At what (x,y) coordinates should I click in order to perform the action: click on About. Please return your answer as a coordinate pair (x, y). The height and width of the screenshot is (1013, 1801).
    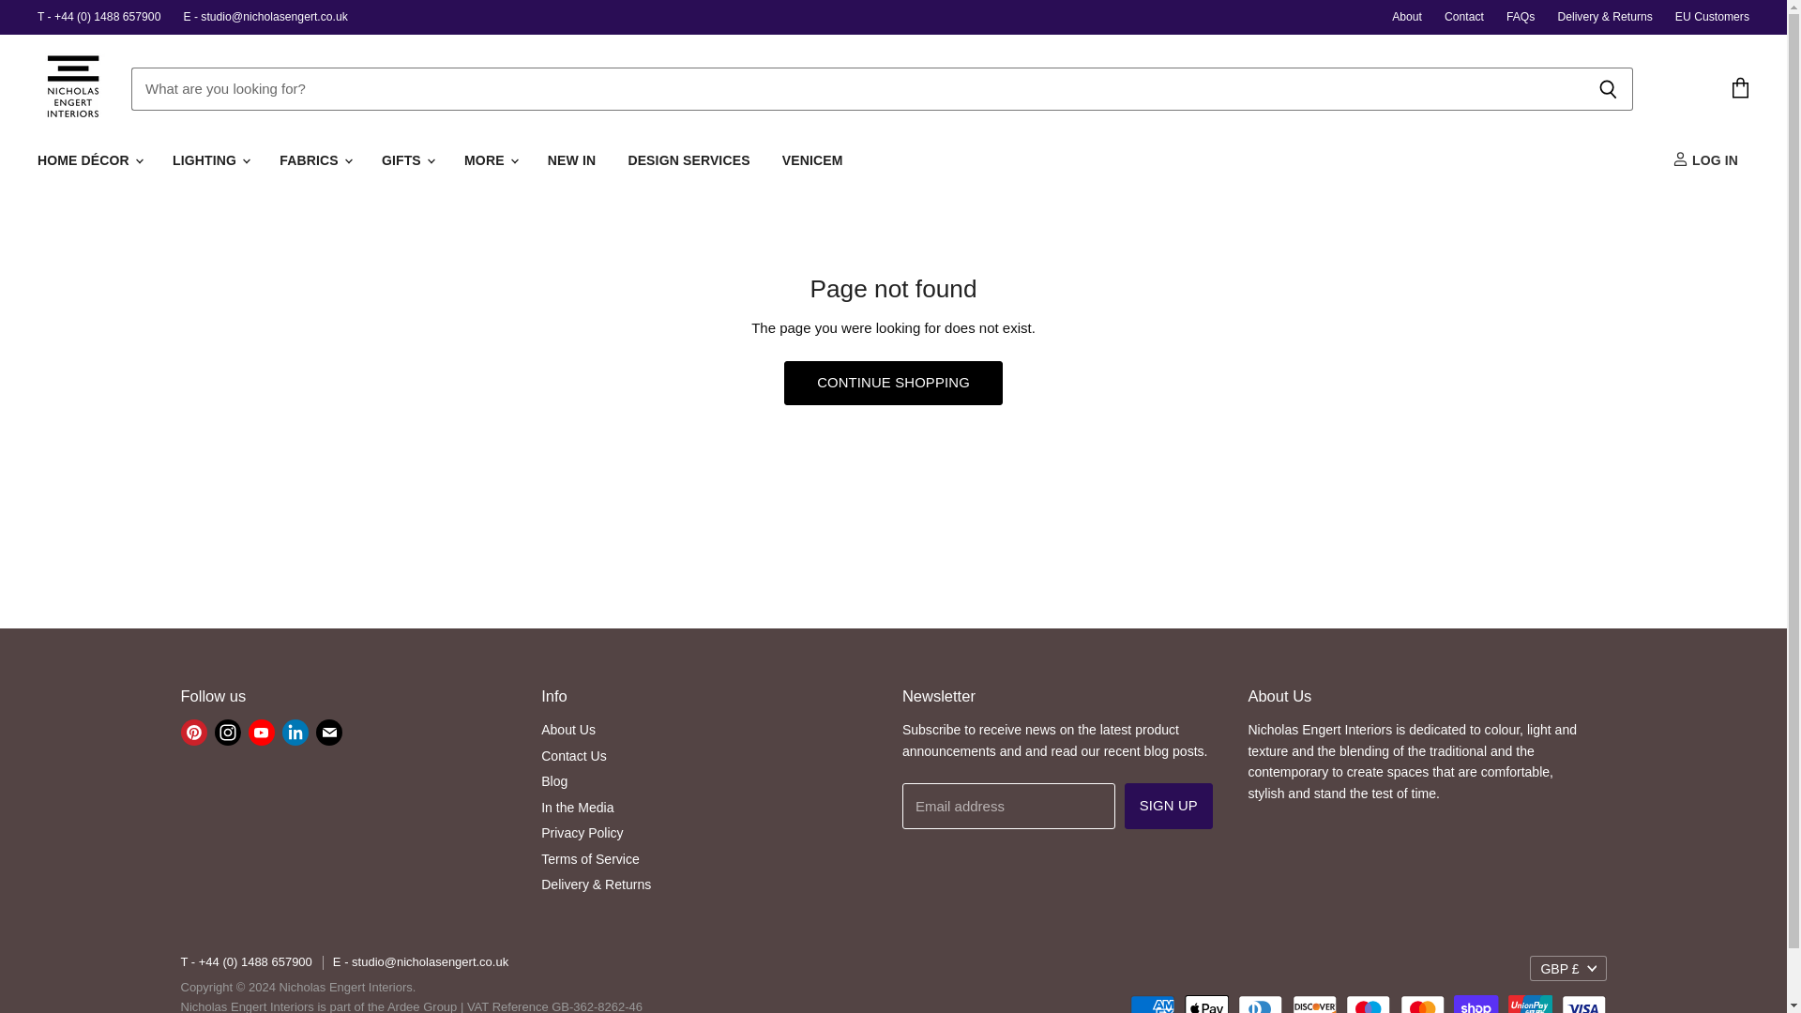
    Looking at the image, I should click on (1407, 16).